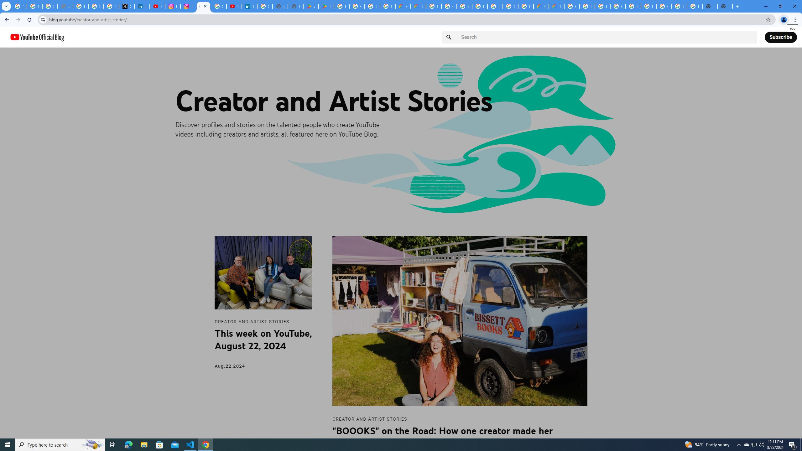 The width and height of the screenshot is (802, 451). Describe the element at coordinates (295, 6) in the screenshot. I see `User Details` at that location.